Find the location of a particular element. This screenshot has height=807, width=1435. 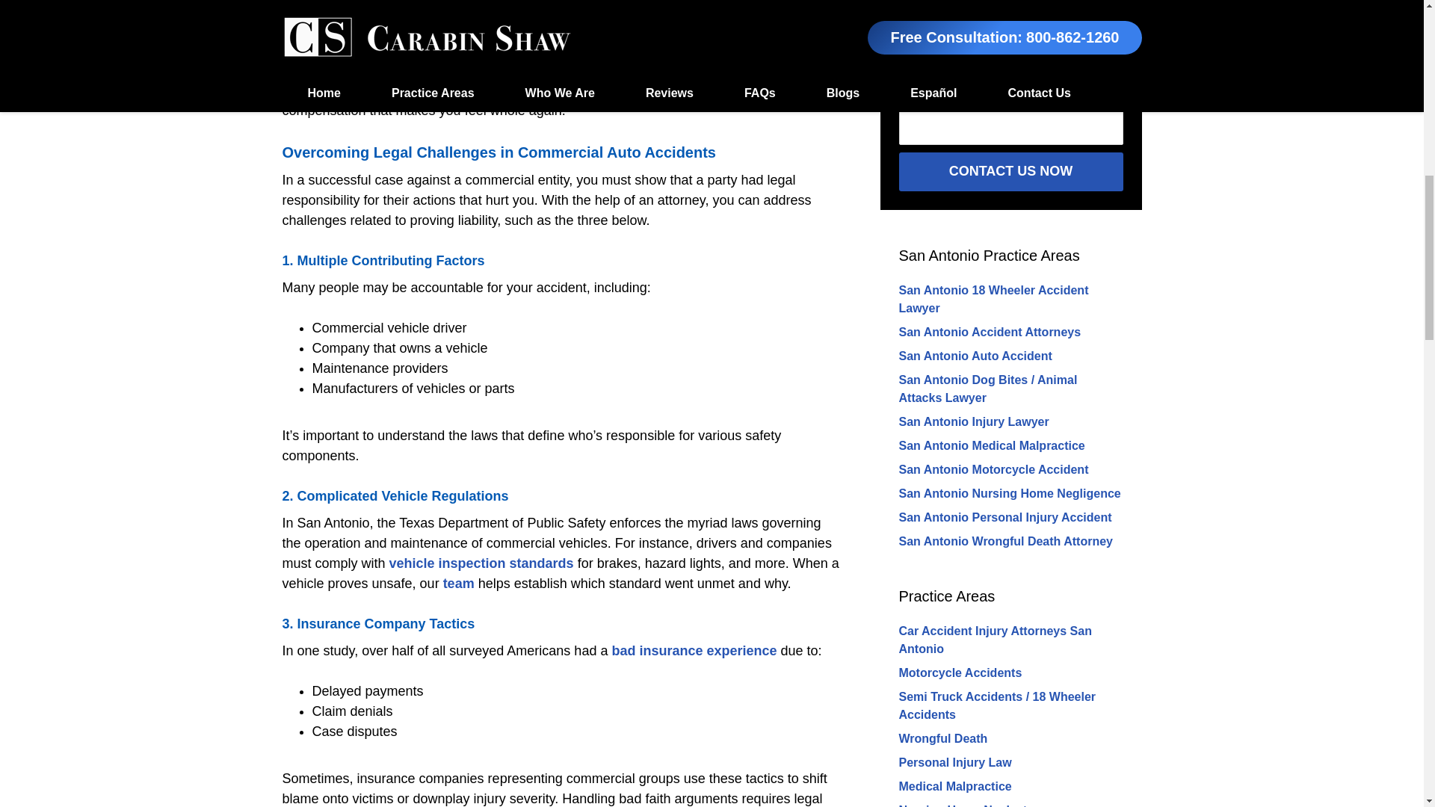

San Antonio Medical Malpractice is located at coordinates (991, 445).